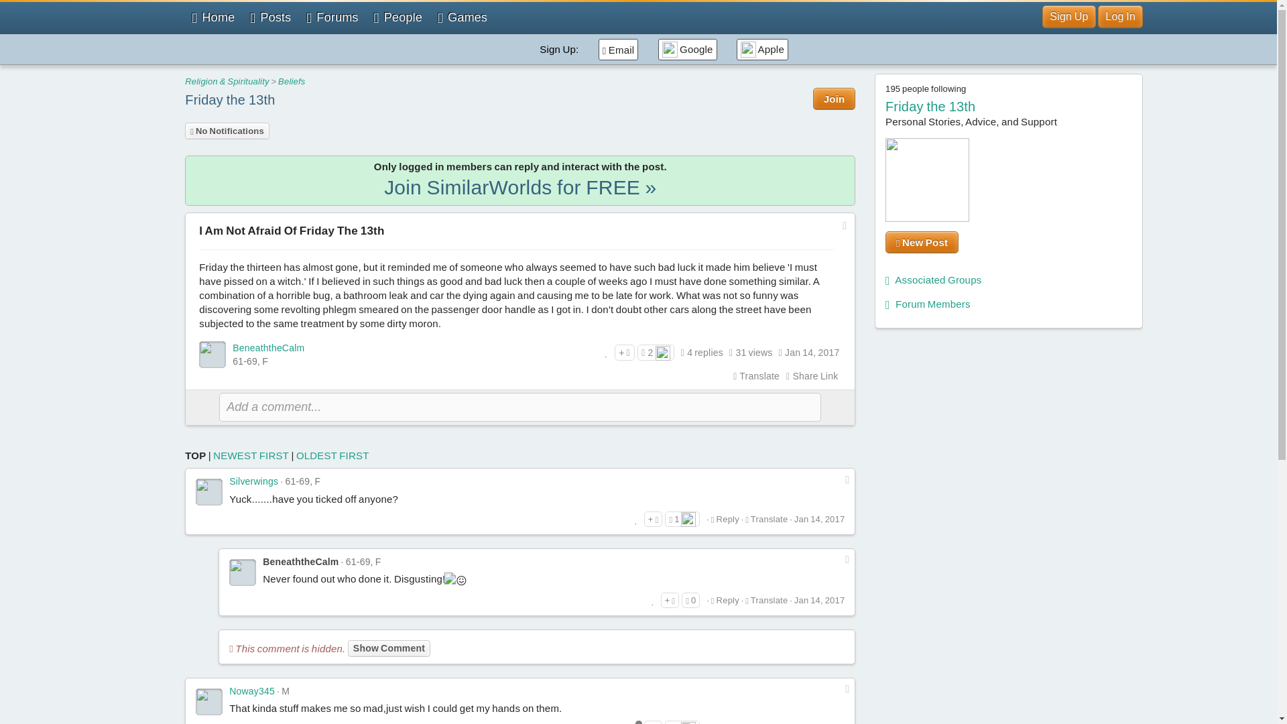 The image size is (1287, 724). What do you see at coordinates (756, 375) in the screenshot?
I see `Translate` at bounding box center [756, 375].